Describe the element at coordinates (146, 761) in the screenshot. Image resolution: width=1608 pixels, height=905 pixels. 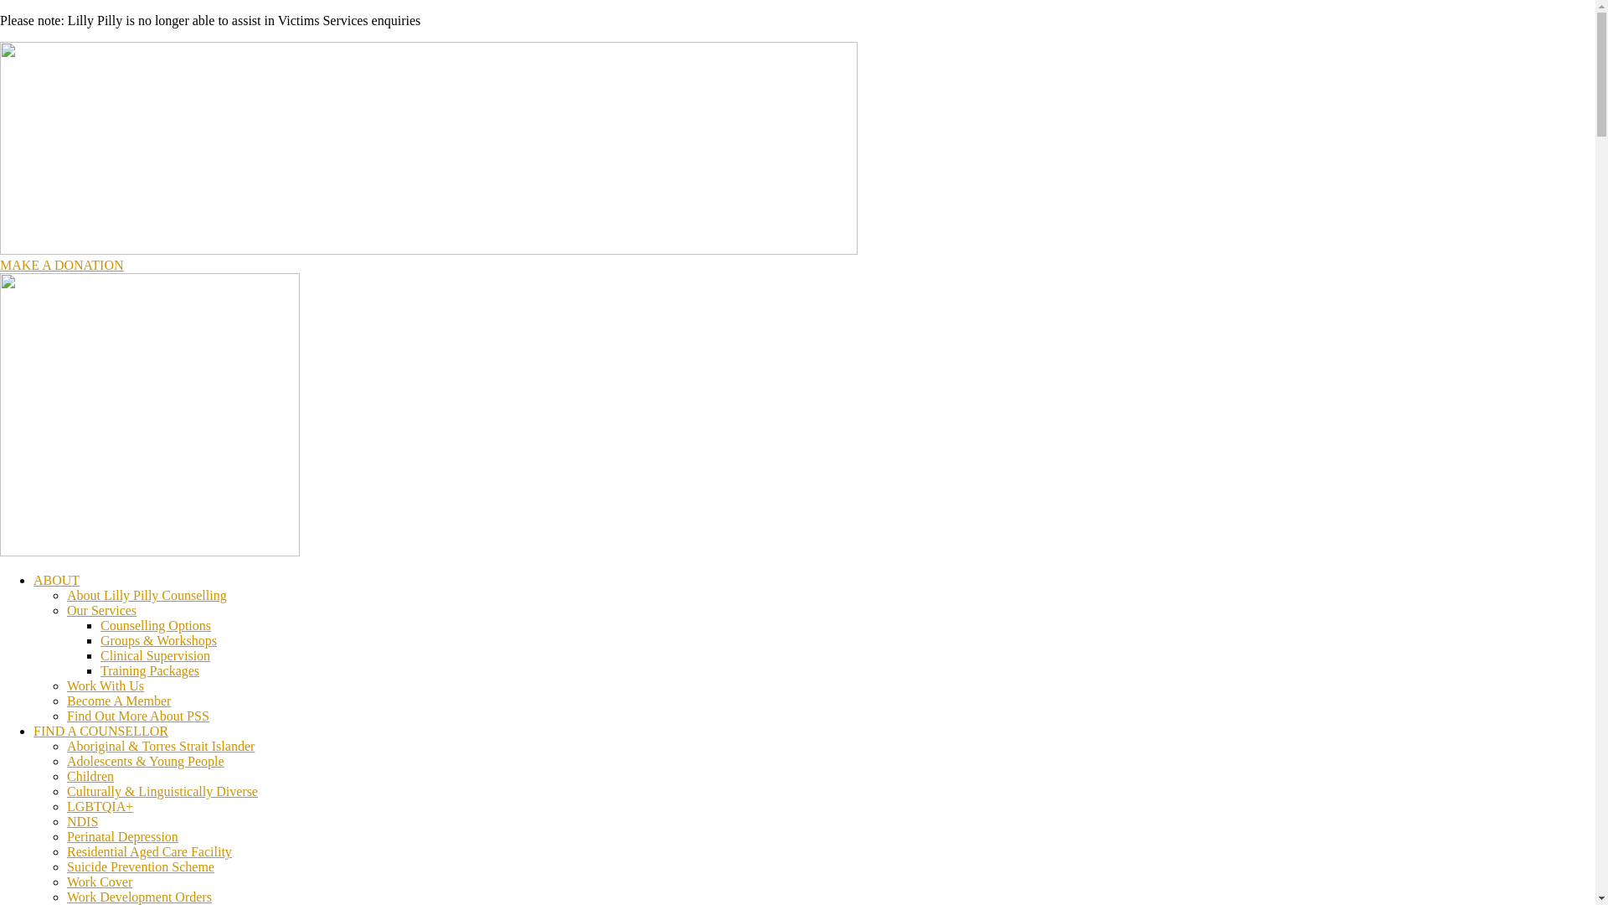
I see `Adolescents & Young People` at that location.